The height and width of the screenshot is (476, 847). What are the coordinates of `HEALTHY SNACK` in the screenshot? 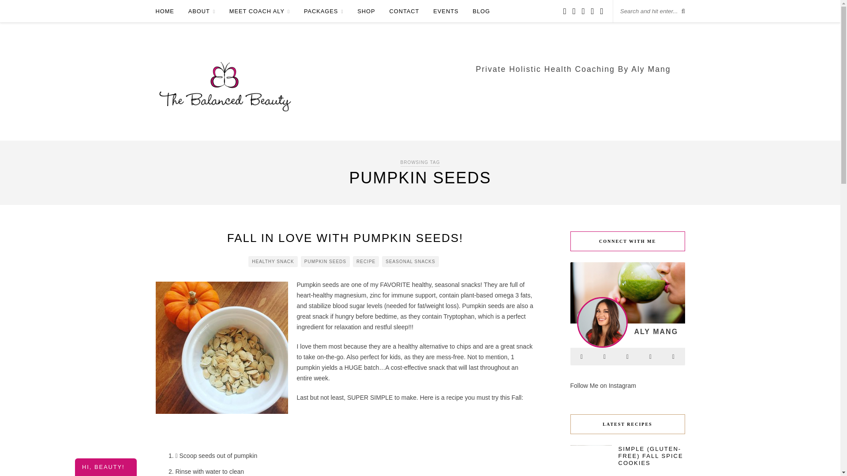 It's located at (273, 261).